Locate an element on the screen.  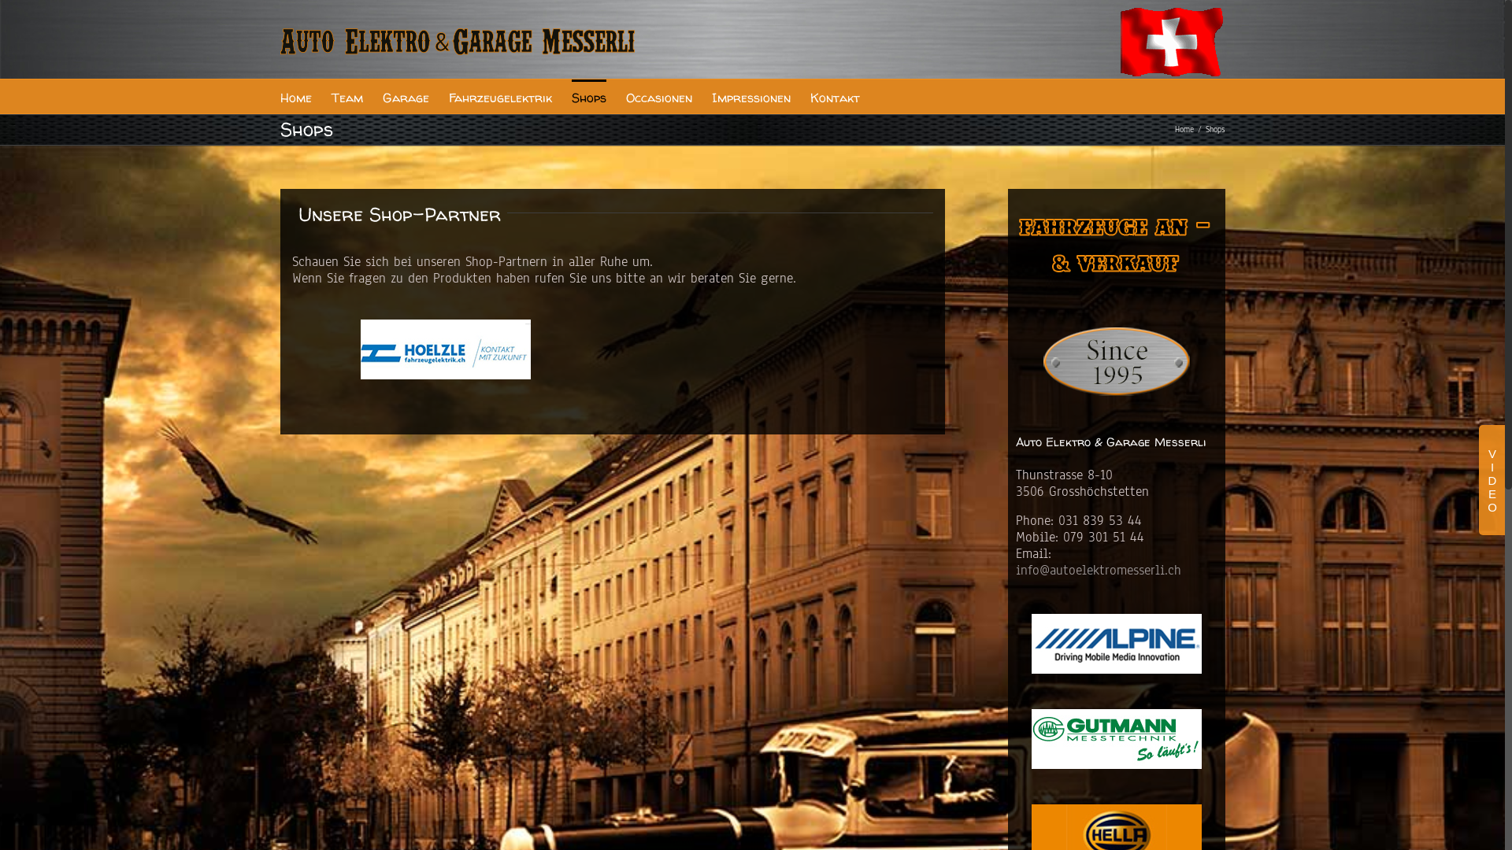
Toggle Sliding Bar Area is located at coordinates (1492, 480).